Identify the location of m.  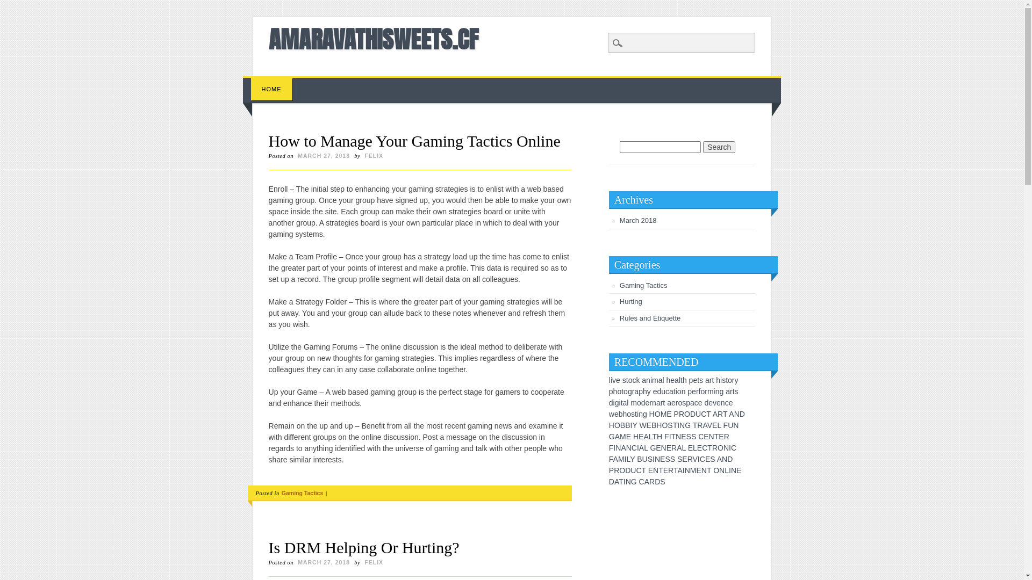
(655, 380).